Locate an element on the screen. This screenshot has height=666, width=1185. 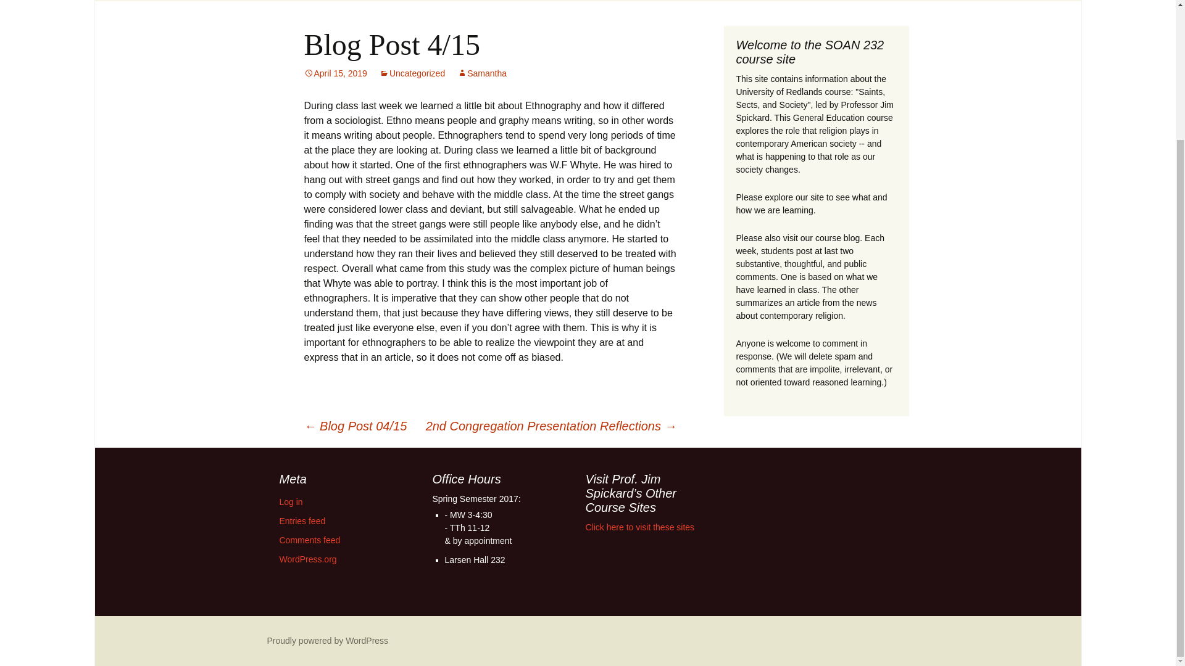
Click here to visit these sites is located at coordinates (639, 527).